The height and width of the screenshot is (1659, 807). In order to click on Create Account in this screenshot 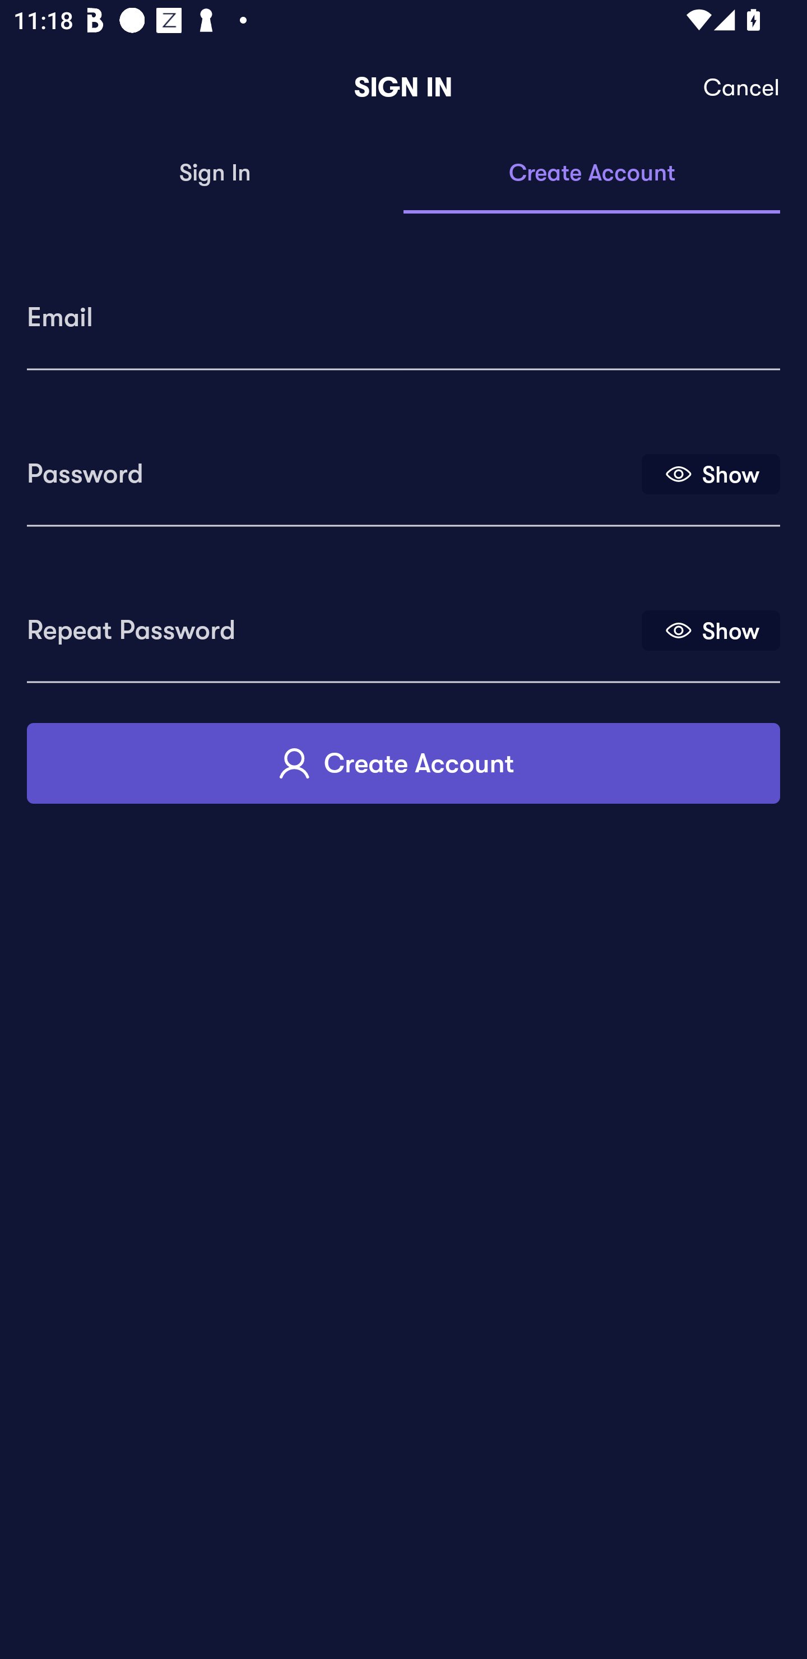, I will do `click(592, 174)`.